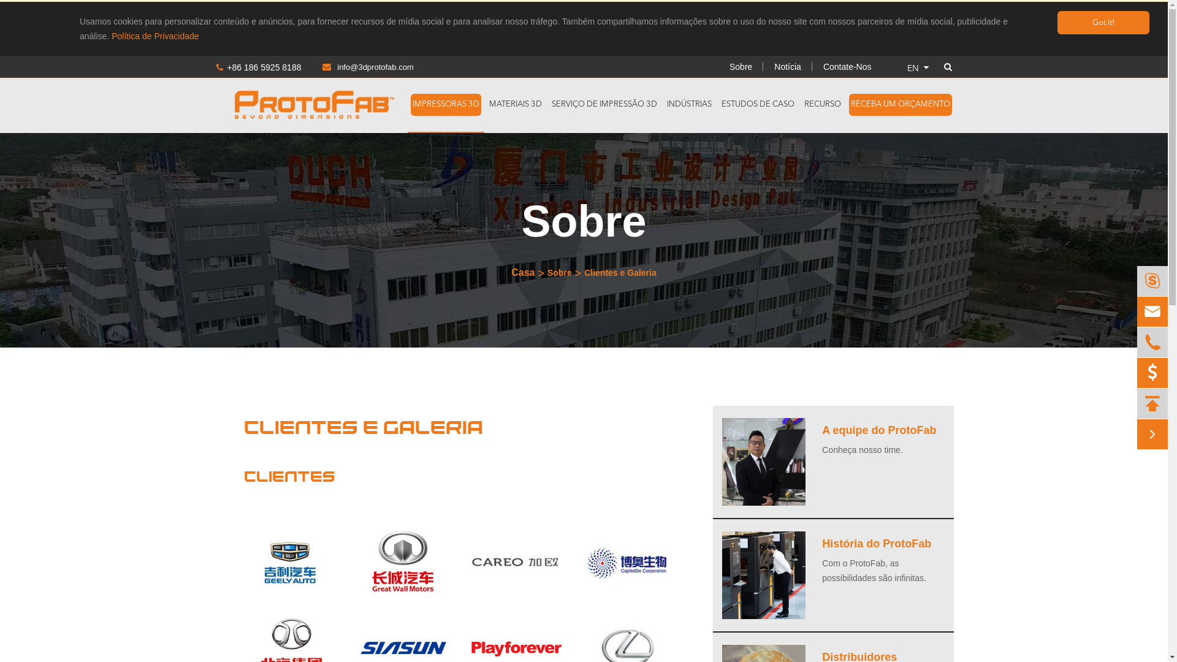 This screenshot has height=662, width=1177. What do you see at coordinates (758, 105) in the screenshot?
I see `ESTUDOS DE CASO` at bounding box center [758, 105].